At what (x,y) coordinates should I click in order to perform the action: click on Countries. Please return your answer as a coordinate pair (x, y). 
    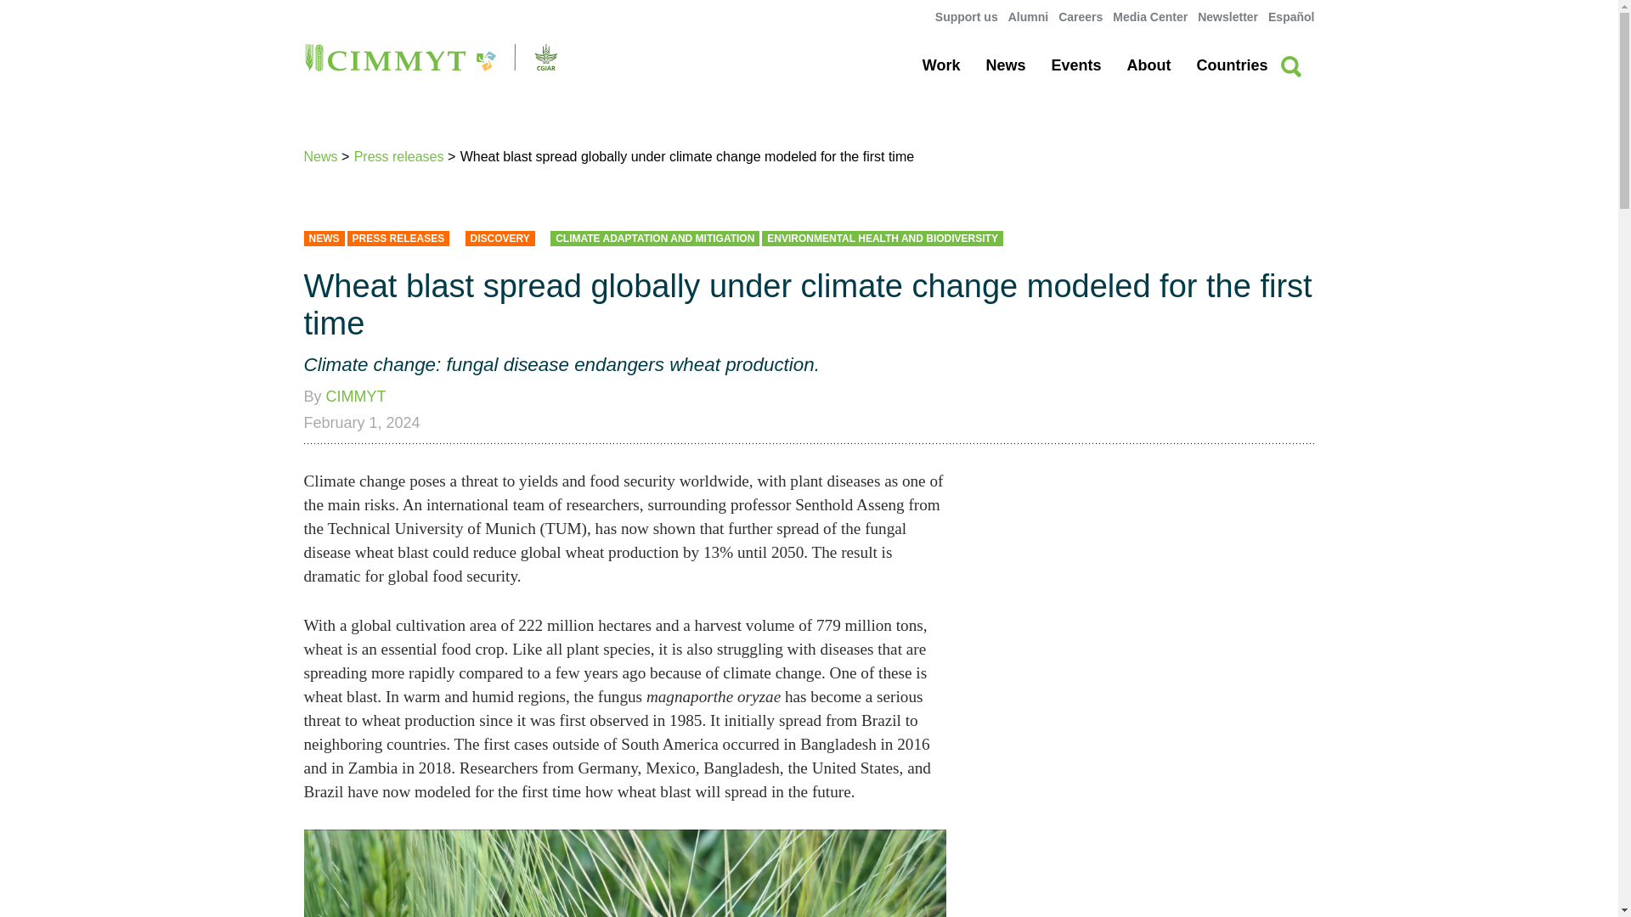
    Looking at the image, I should click on (1231, 65).